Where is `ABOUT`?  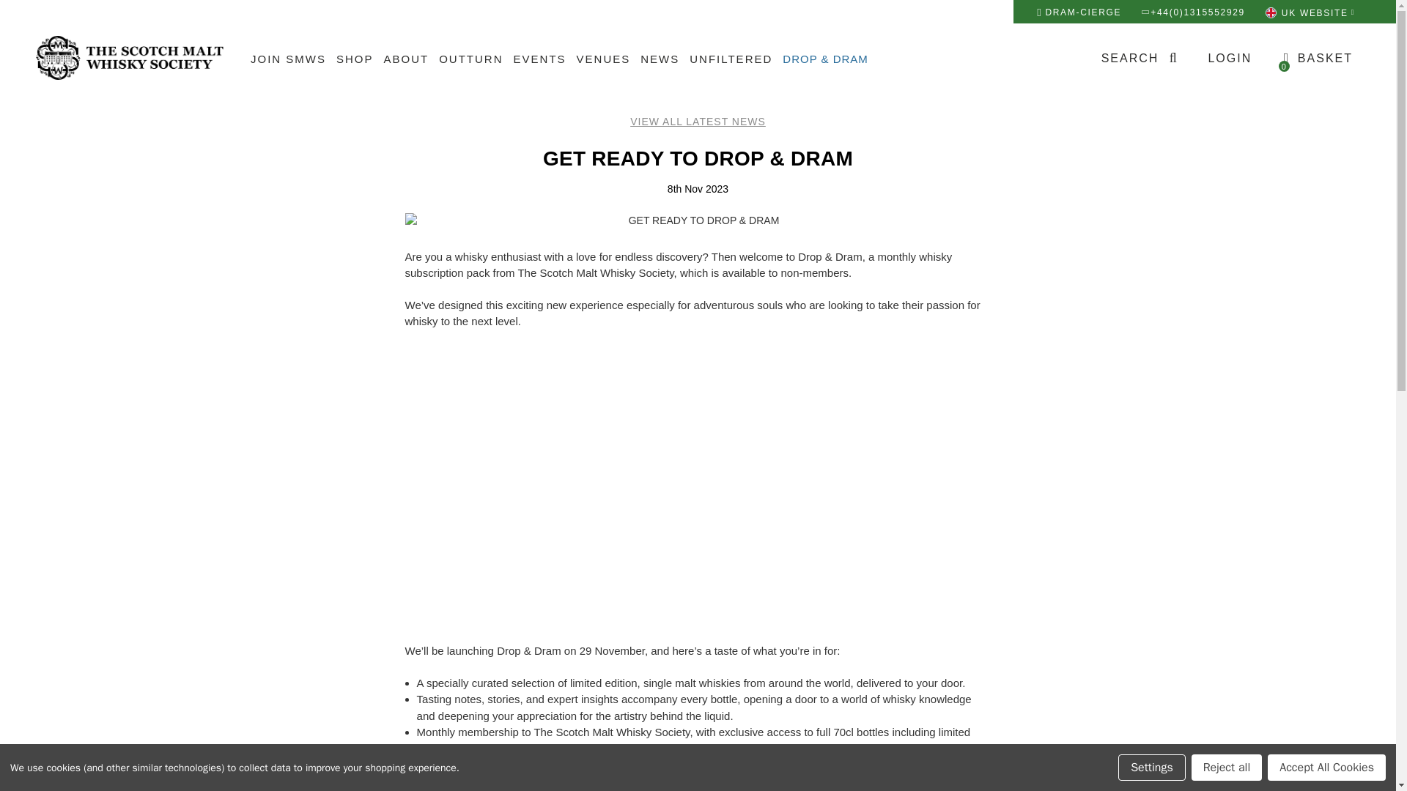
ABOUT is located at coordinates (406, 59).